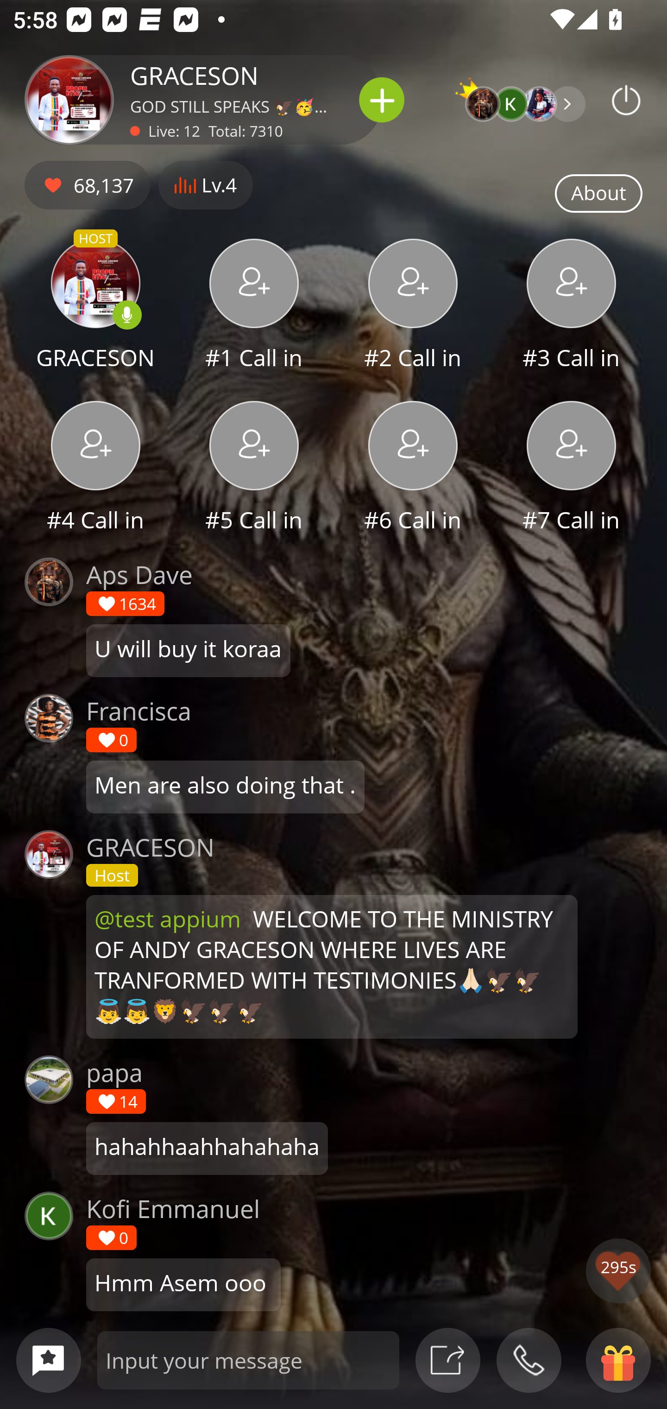  I want to click on HOST GRACESON, so click(95, 306).